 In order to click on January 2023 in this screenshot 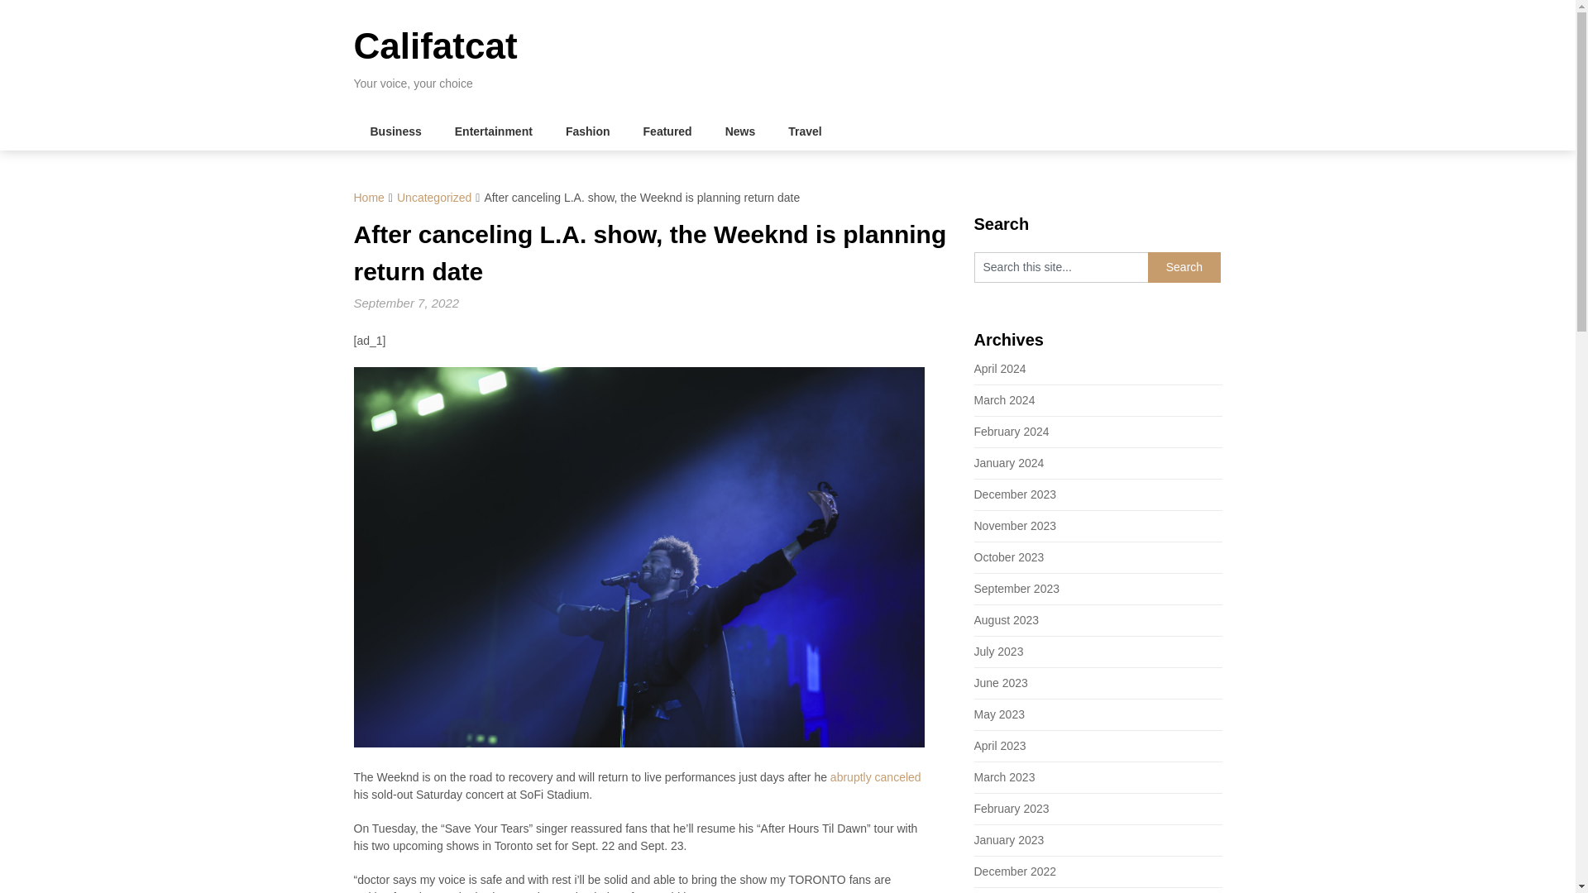, I will do `click(1009, 839)`.